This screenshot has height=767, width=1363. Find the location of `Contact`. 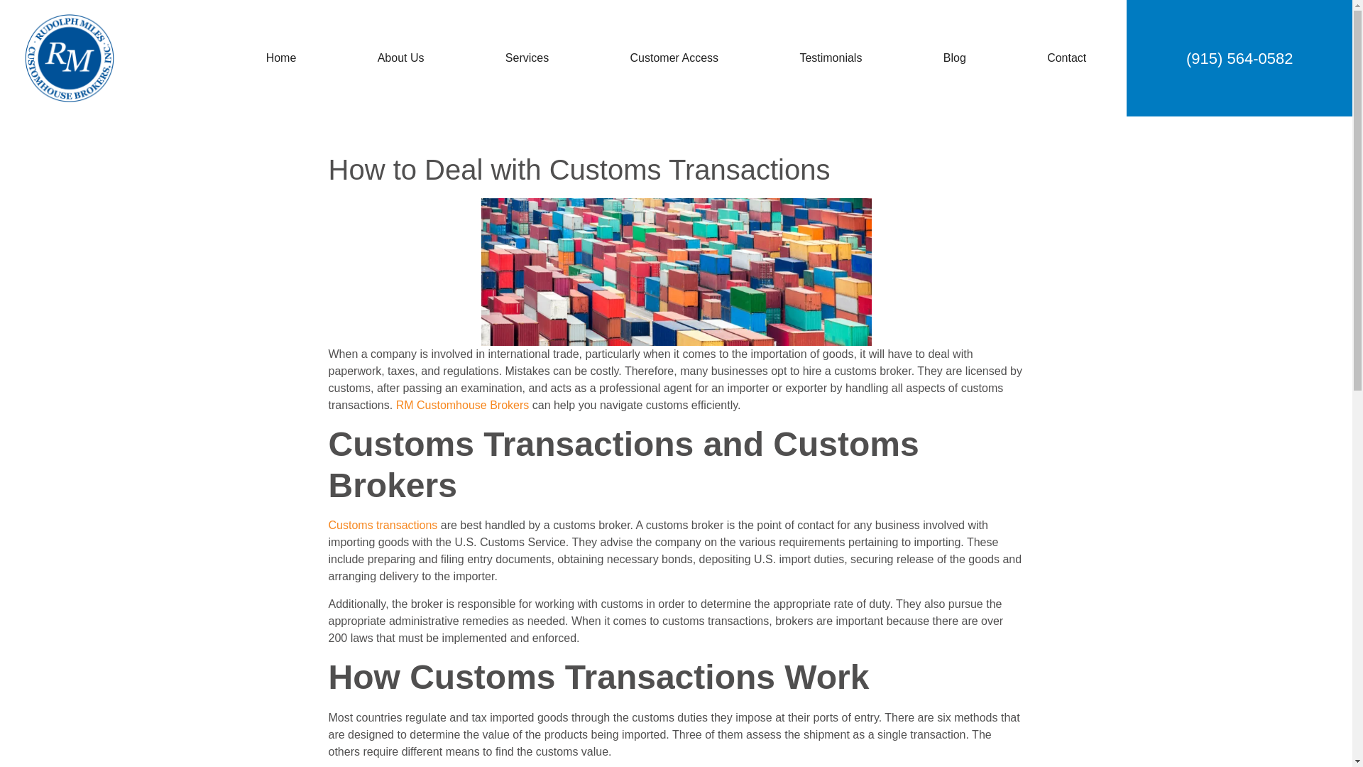

Contact is located at coordinates (1066, 58).